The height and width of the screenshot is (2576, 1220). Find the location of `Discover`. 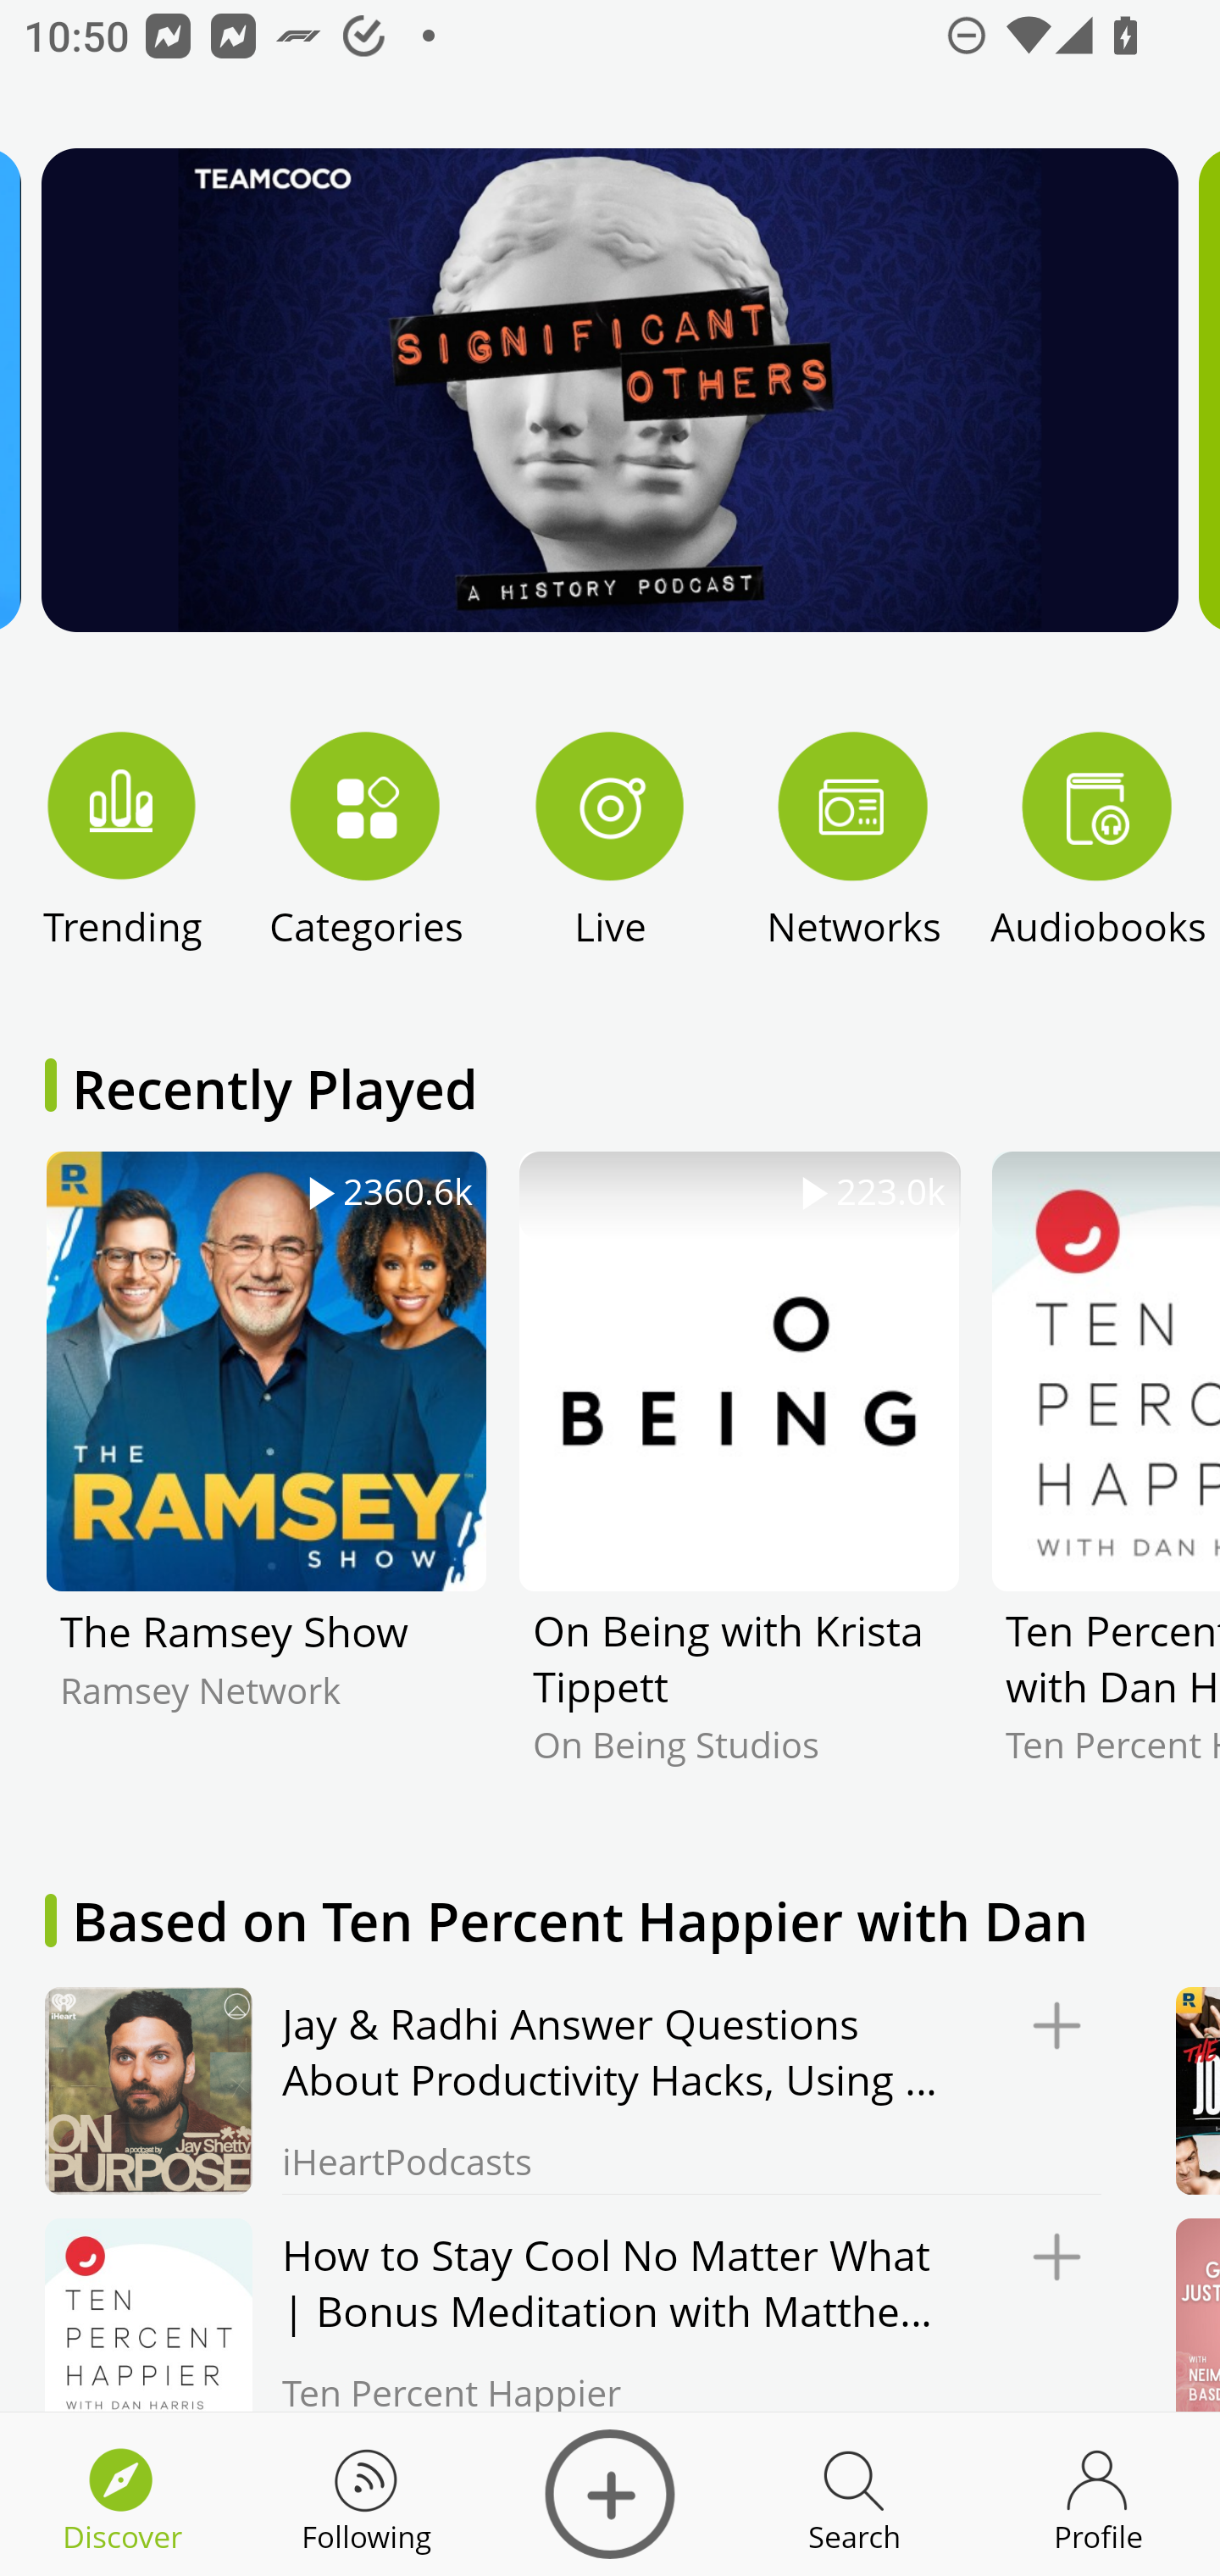

Discover is located at coordinates (610, 2495).